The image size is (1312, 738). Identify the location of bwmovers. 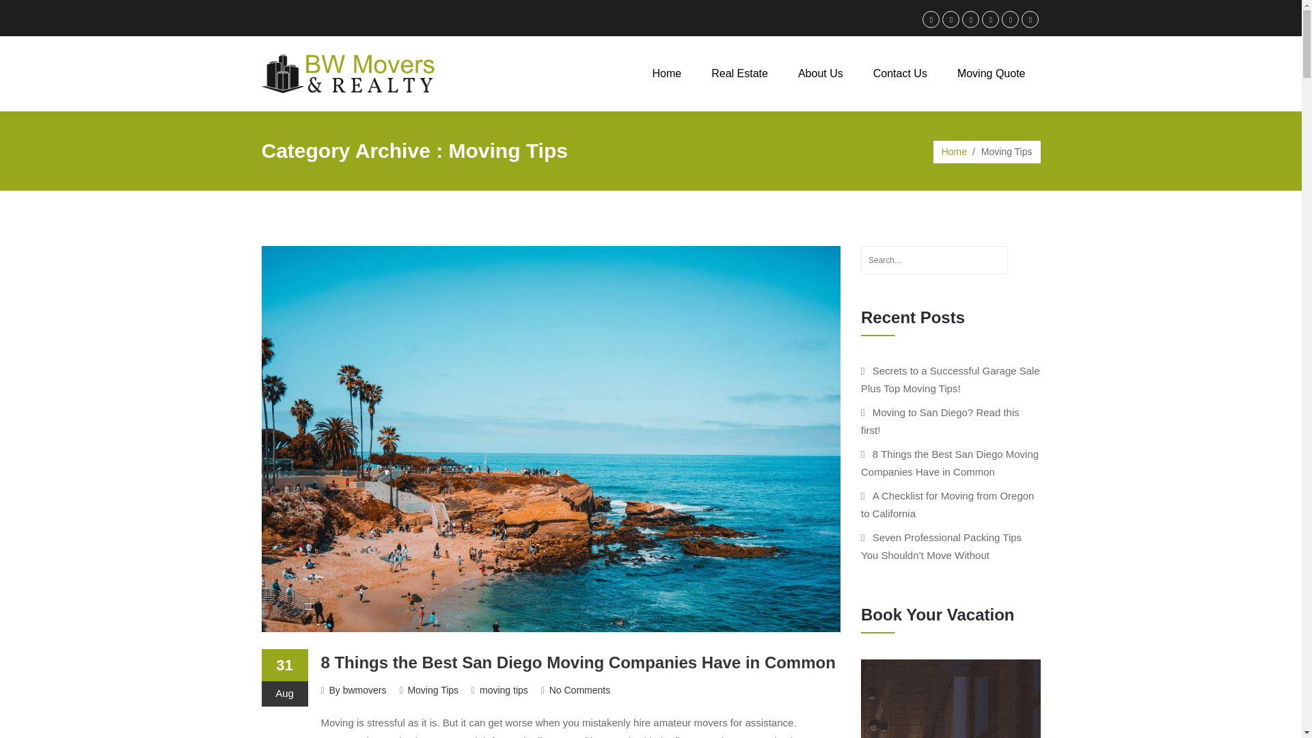
(365, 690).